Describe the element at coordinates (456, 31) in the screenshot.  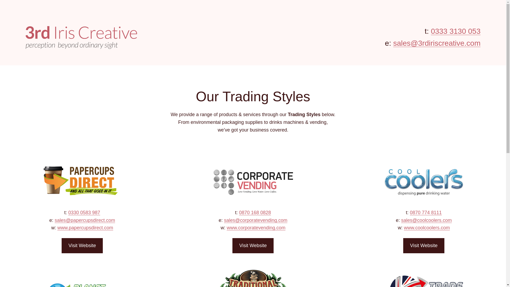
I see `0333 3130 053` at that location.